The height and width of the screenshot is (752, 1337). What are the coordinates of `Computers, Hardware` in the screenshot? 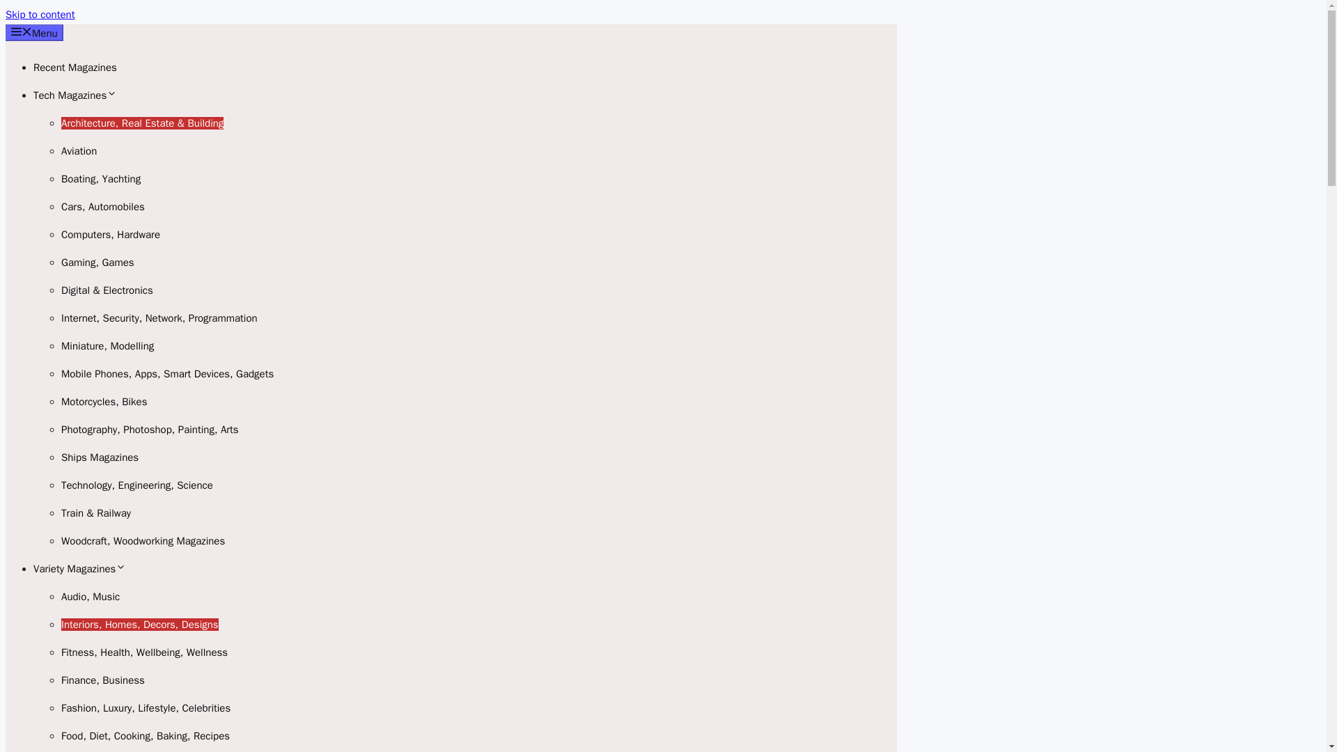 It's located at (111, 234).